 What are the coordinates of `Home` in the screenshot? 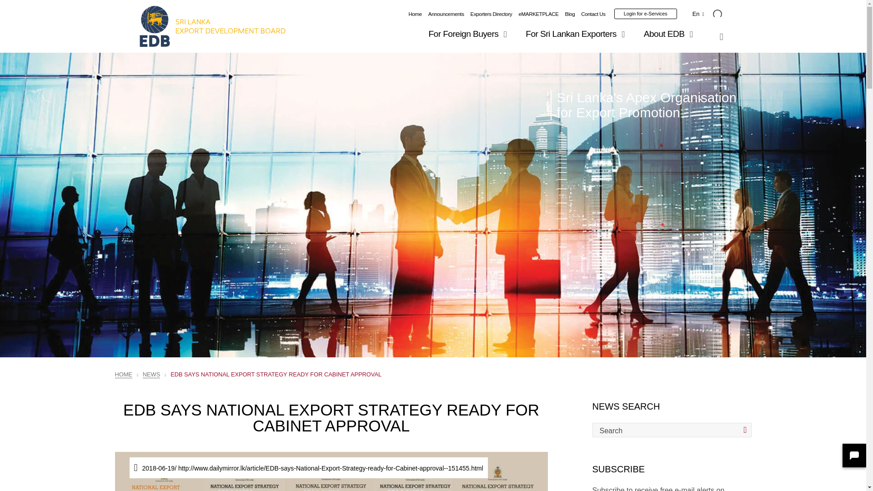 It's located at (415, 14).